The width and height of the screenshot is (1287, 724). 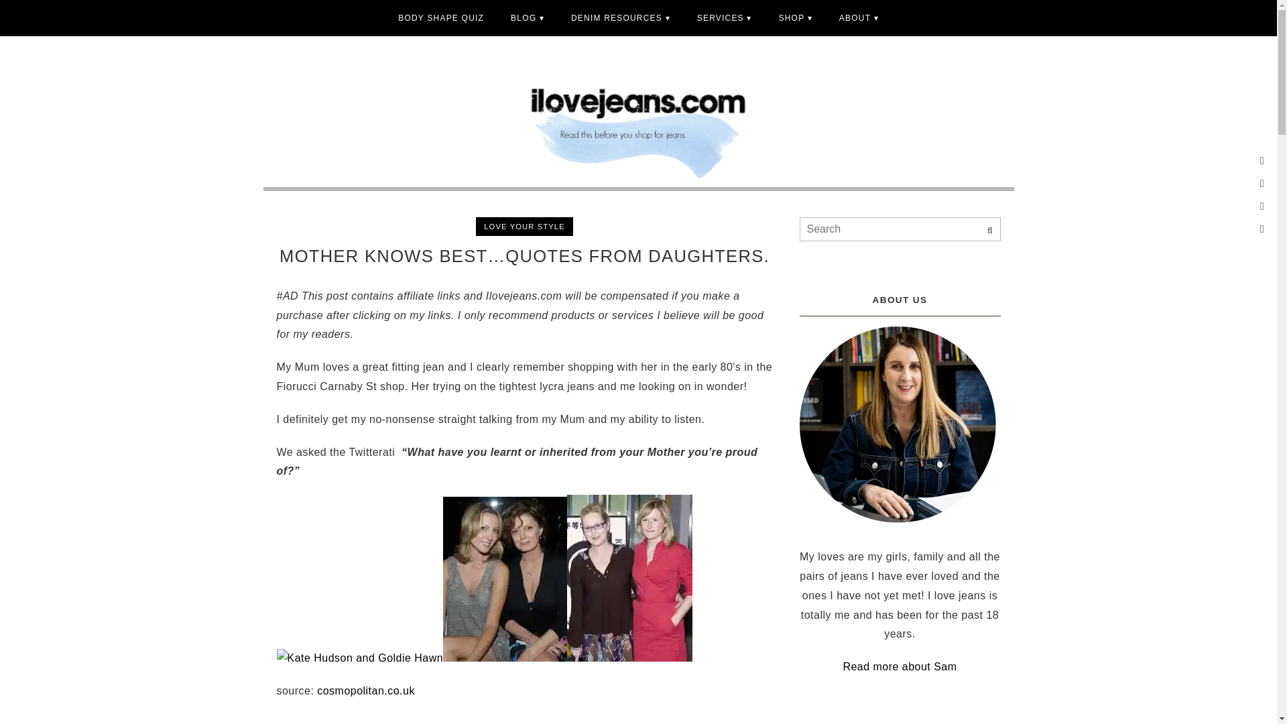 I want to click on ABOUT, so click(x=859, y=18).